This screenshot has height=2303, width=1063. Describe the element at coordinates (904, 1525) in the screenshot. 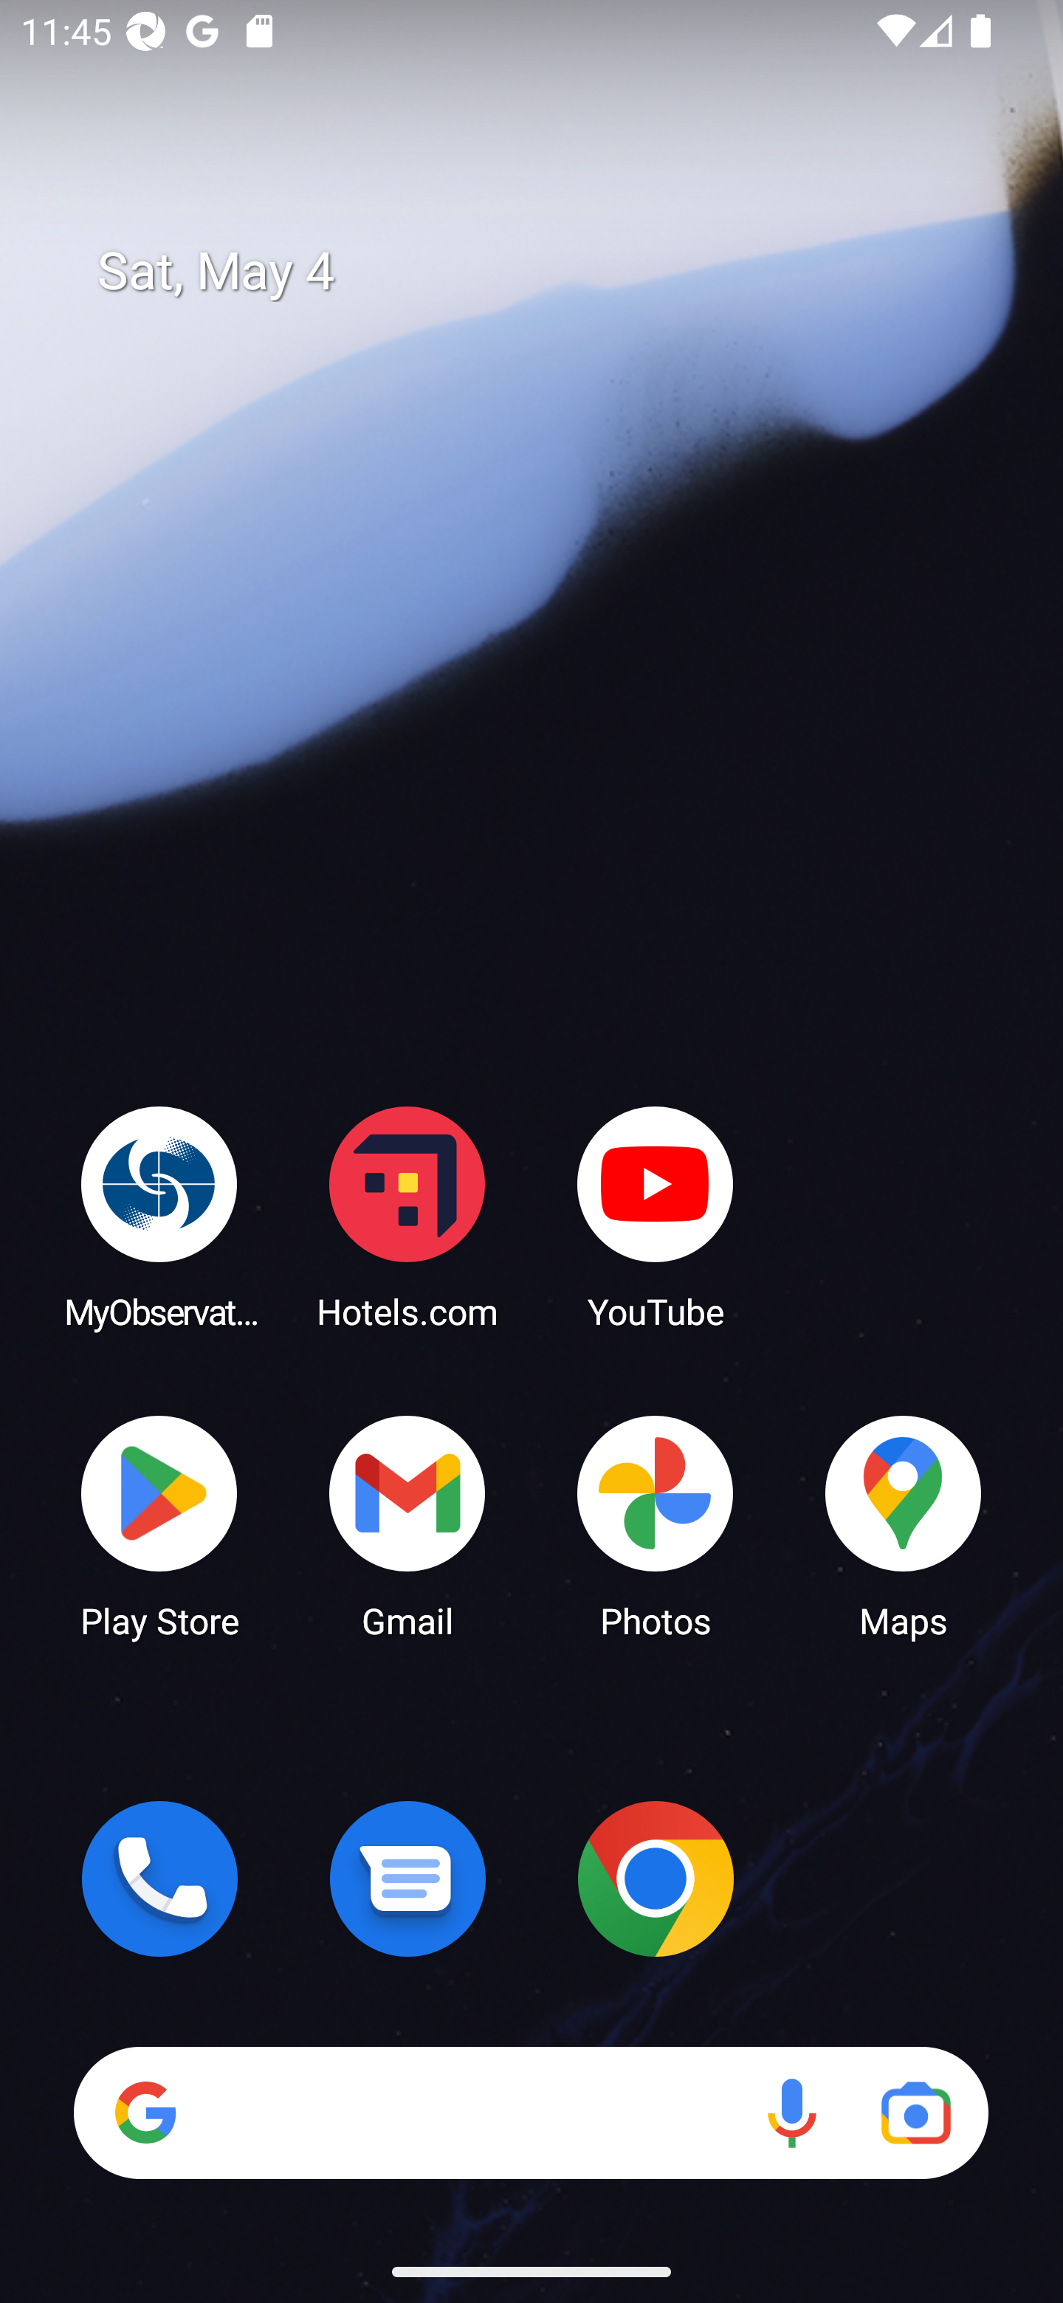

I see `Maps` at that location.